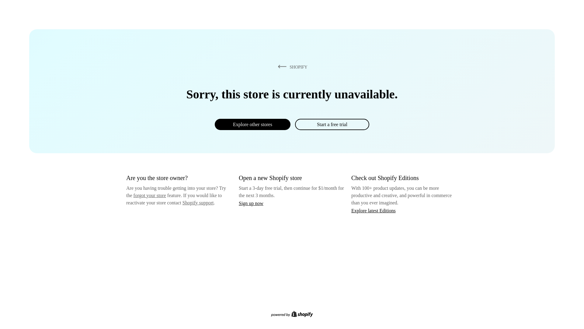  What do you see at coordinates (251, 203) in the screenshot?
I see `Sign up now` at bounding box center [251, 203].